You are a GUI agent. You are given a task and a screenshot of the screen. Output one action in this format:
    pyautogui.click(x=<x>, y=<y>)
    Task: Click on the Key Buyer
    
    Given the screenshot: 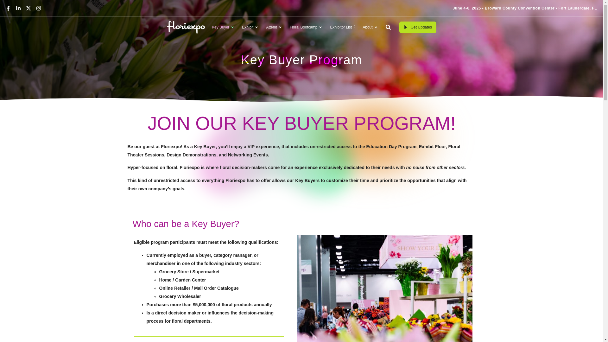 What is the action you would take?
    pyautogui.click(x=223, y=40)
    